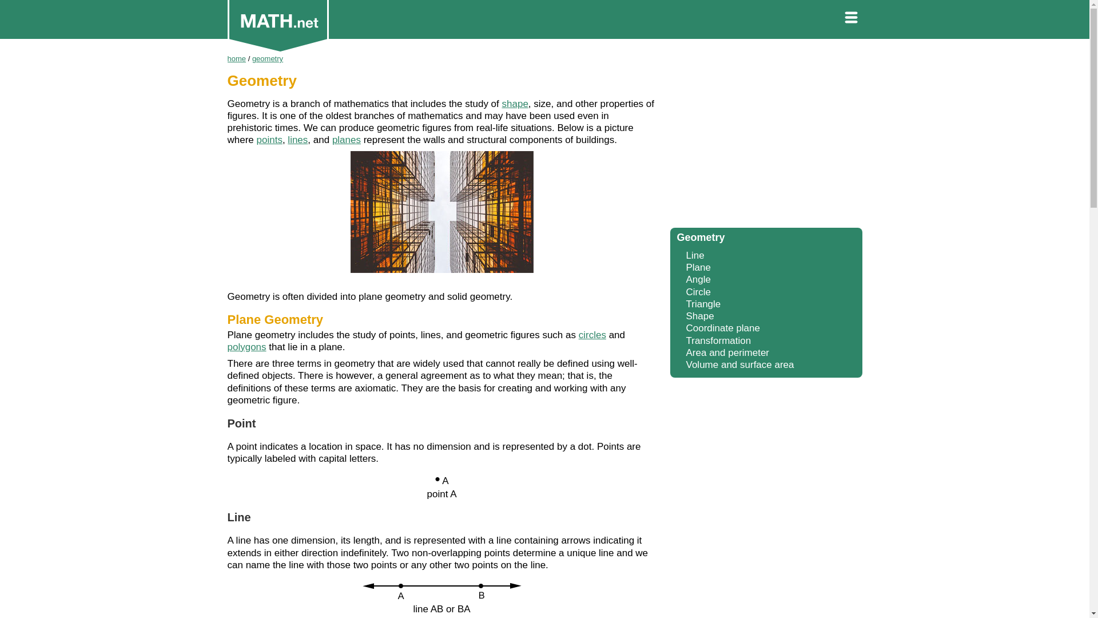  What do you see at coordinates (515, 104) in the screenshot?
I see `shape` at bounding box center [515, 104].